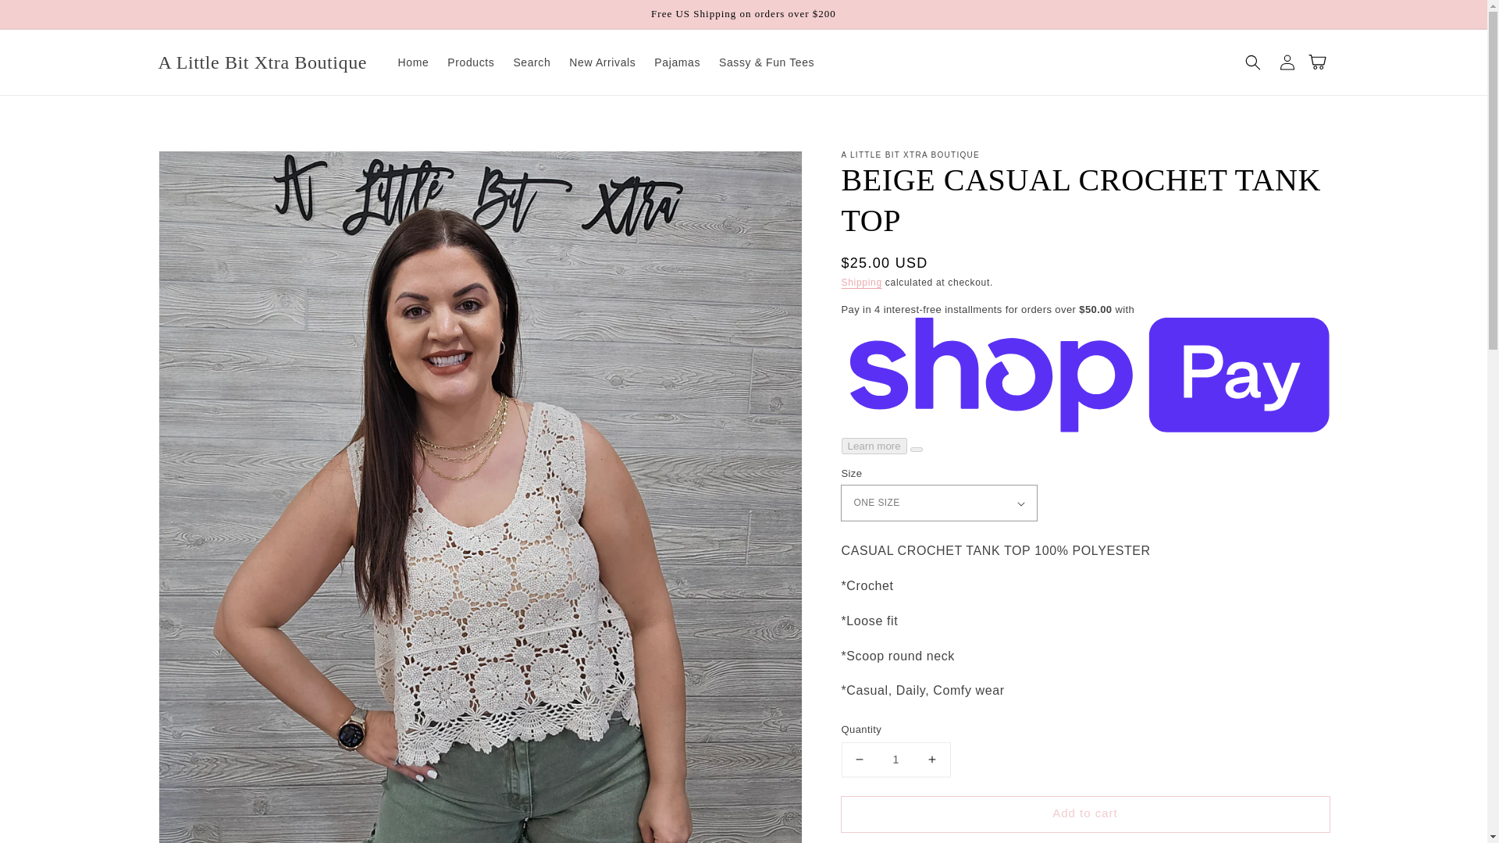 The height and width of the screenshot is (843, 1499). What do you see at coordinates (862, 283) in the screenshot?
I see `Shipping` at bounding box center [862, 283].